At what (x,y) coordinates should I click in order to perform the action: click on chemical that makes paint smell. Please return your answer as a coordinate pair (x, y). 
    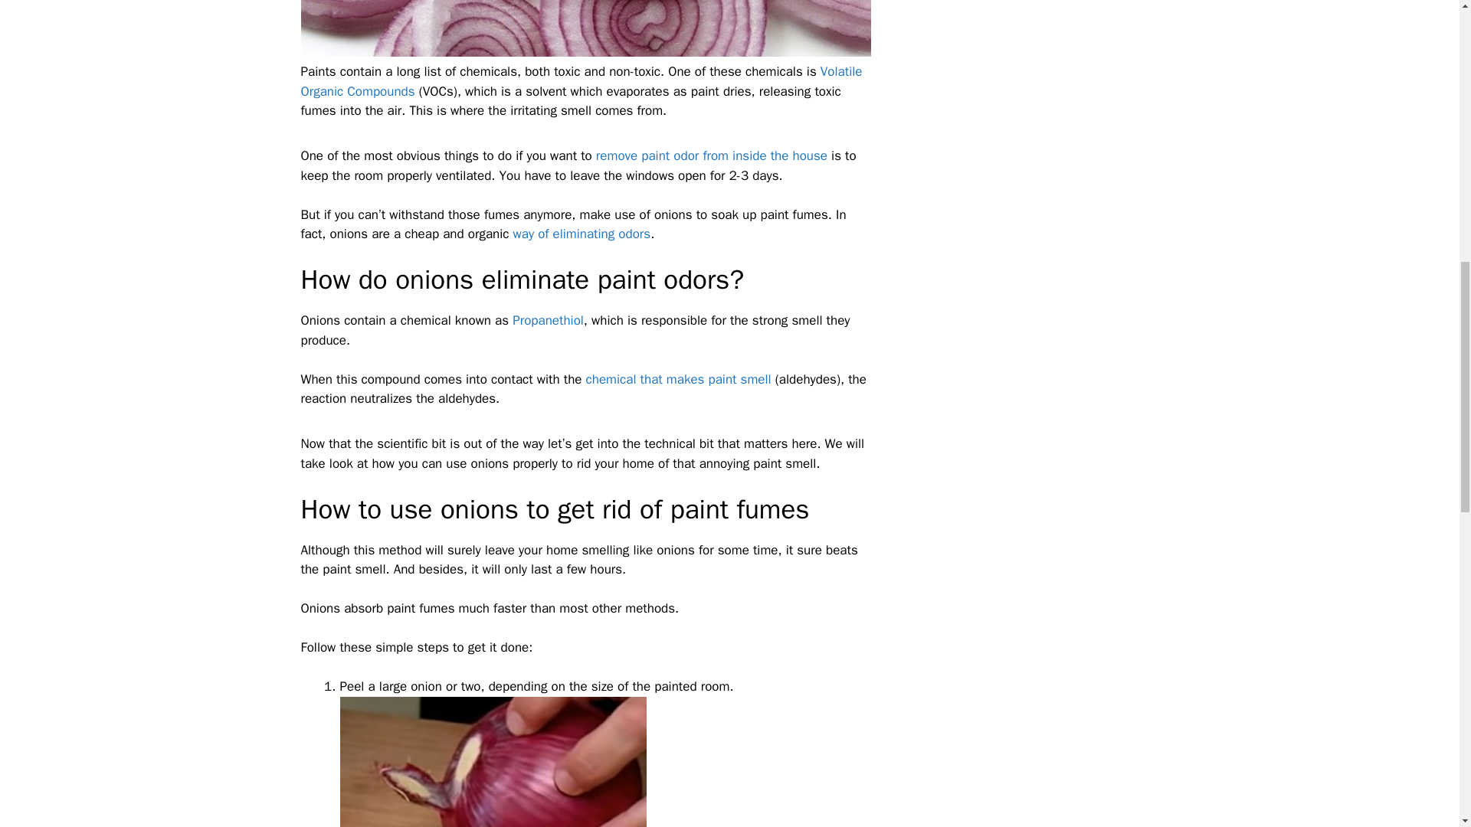
    Looking at the image, I should click on (678, 379).